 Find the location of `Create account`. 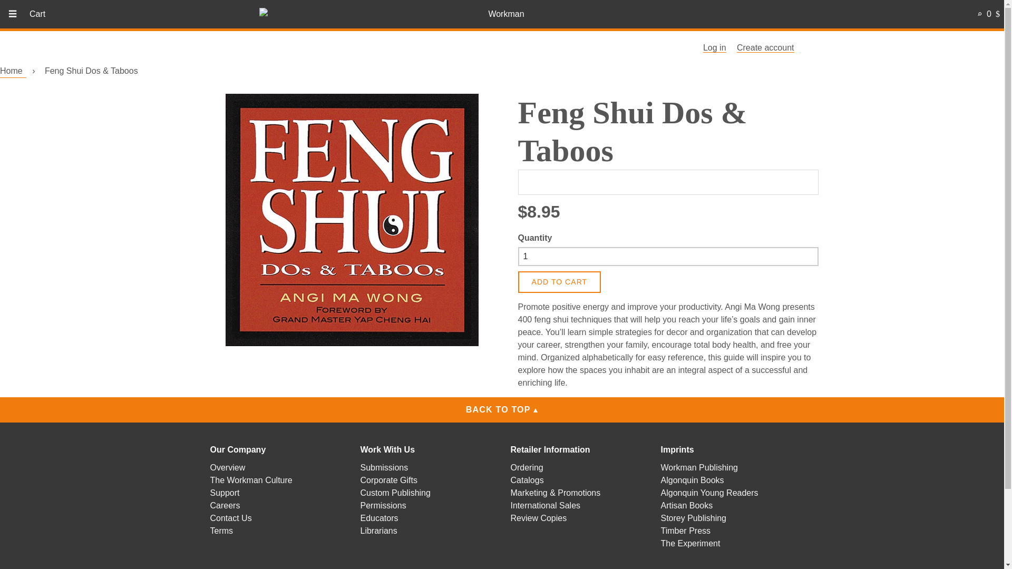

Create account is located at coordinates (765, 48).